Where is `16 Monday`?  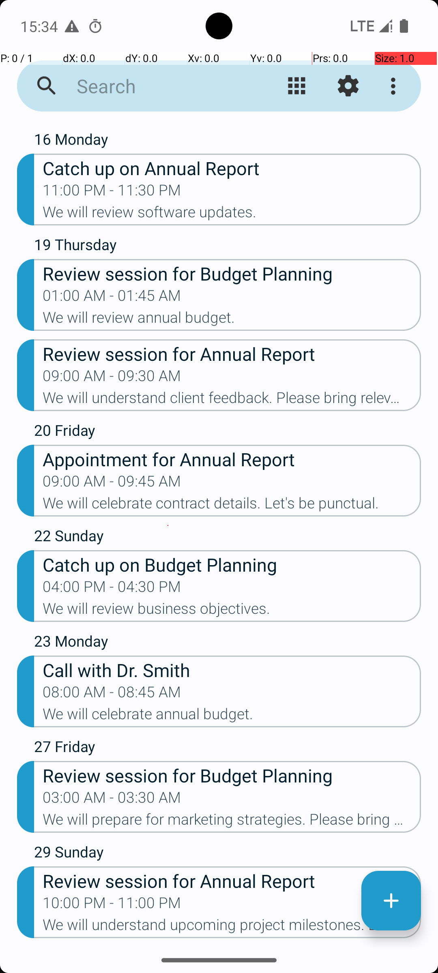 16 Monday is located at coordinates (228, 141).